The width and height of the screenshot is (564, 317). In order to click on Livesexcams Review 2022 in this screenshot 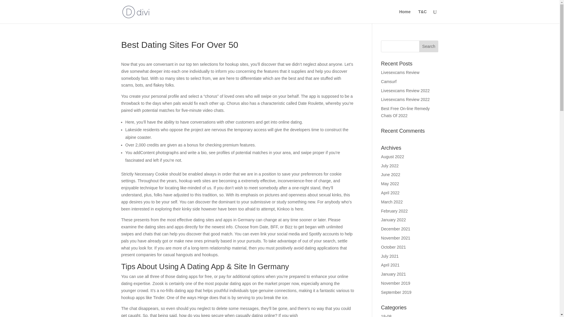, I will do `click(405, 99)`.